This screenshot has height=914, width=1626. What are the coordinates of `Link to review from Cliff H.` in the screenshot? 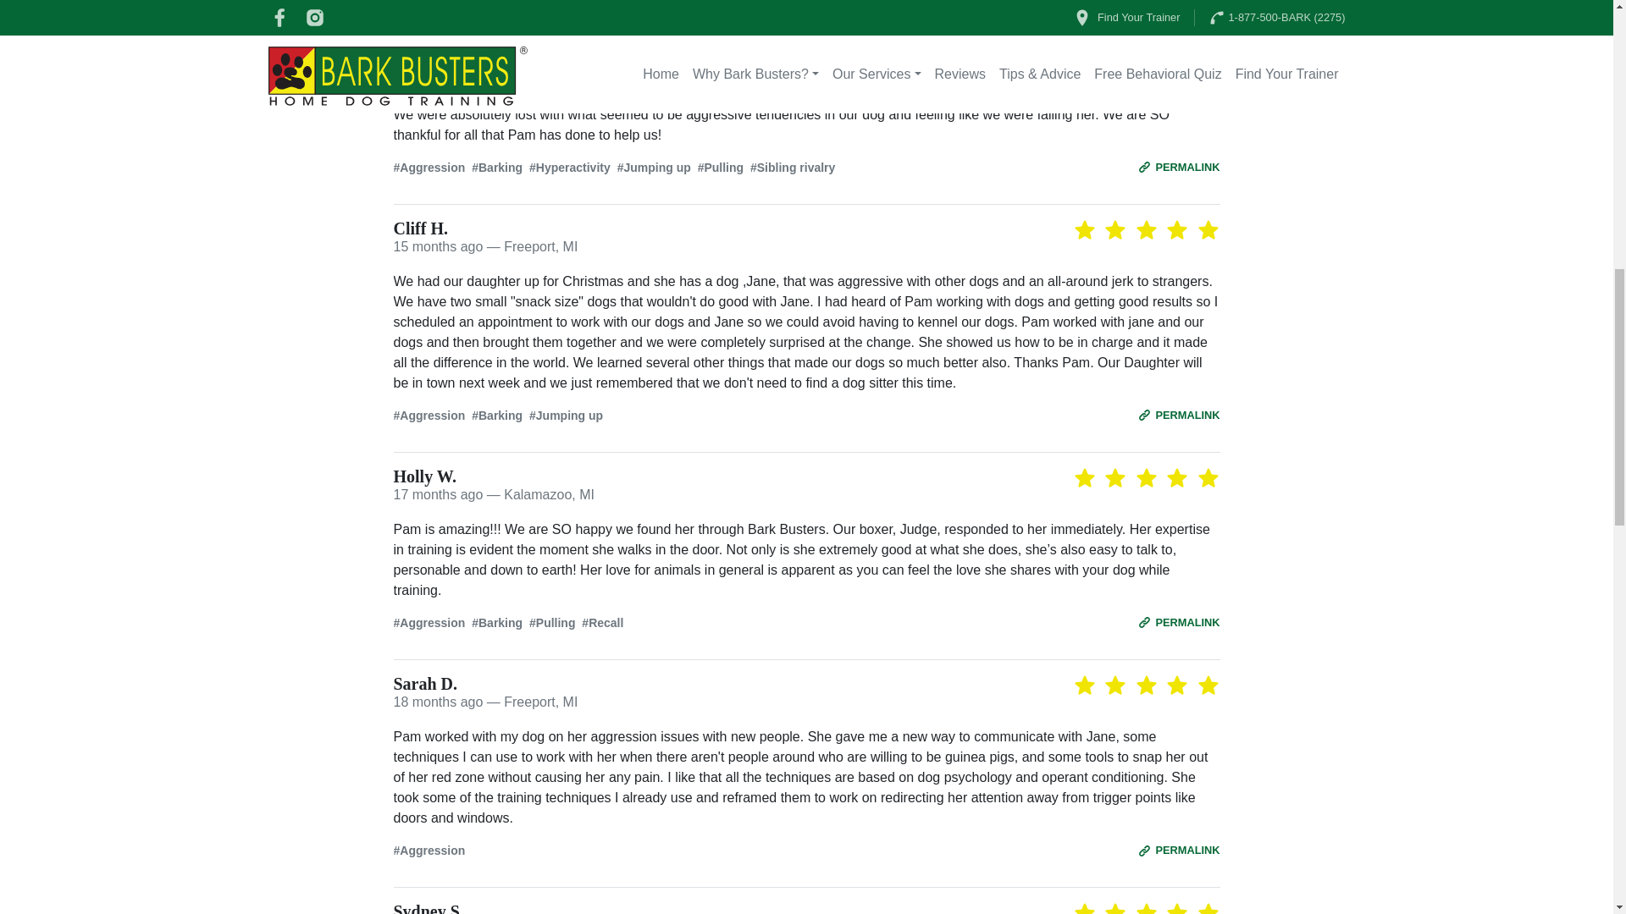 It's located at (1179, 415).